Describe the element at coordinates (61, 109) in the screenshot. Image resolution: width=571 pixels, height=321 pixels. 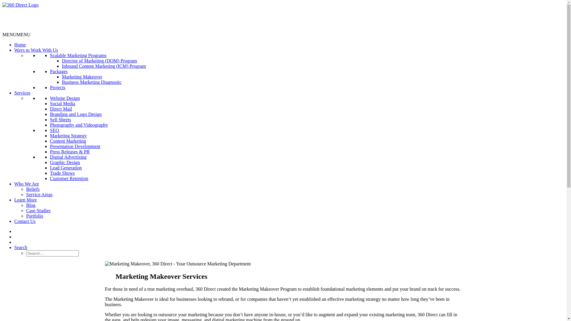
I see `Direct Mail` at that location.